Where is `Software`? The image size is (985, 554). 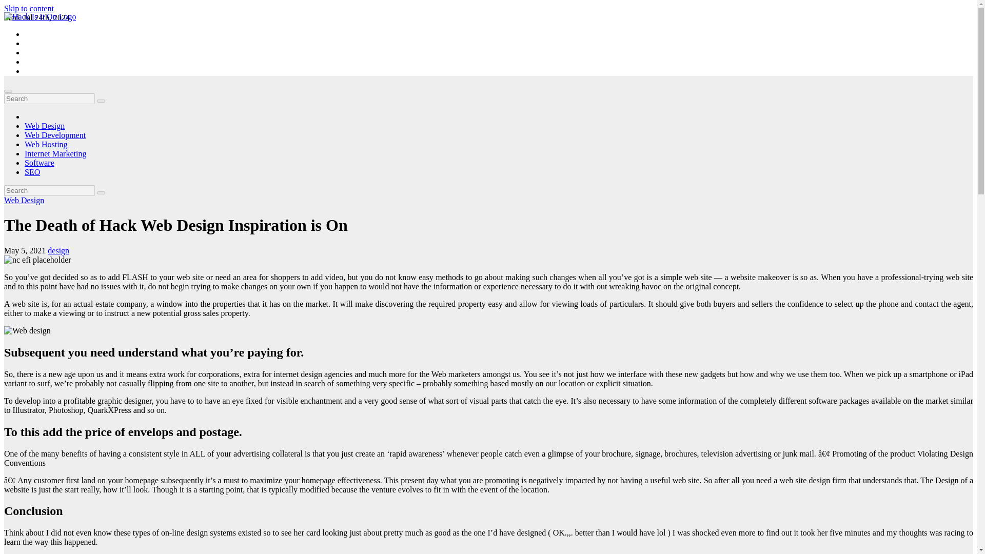 Software is located at coordinates (39, 163).